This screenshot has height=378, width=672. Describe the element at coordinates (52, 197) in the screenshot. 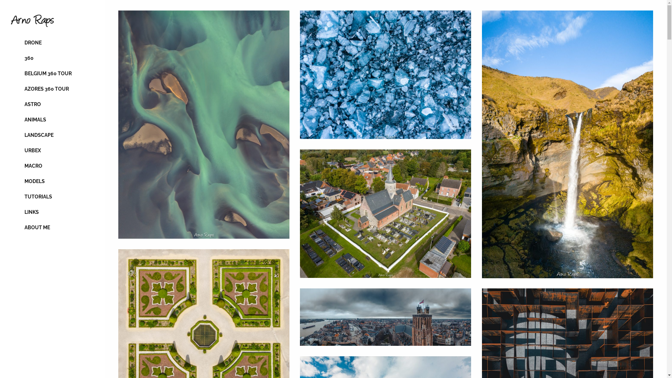

I see `TUTORIALS` at that location.